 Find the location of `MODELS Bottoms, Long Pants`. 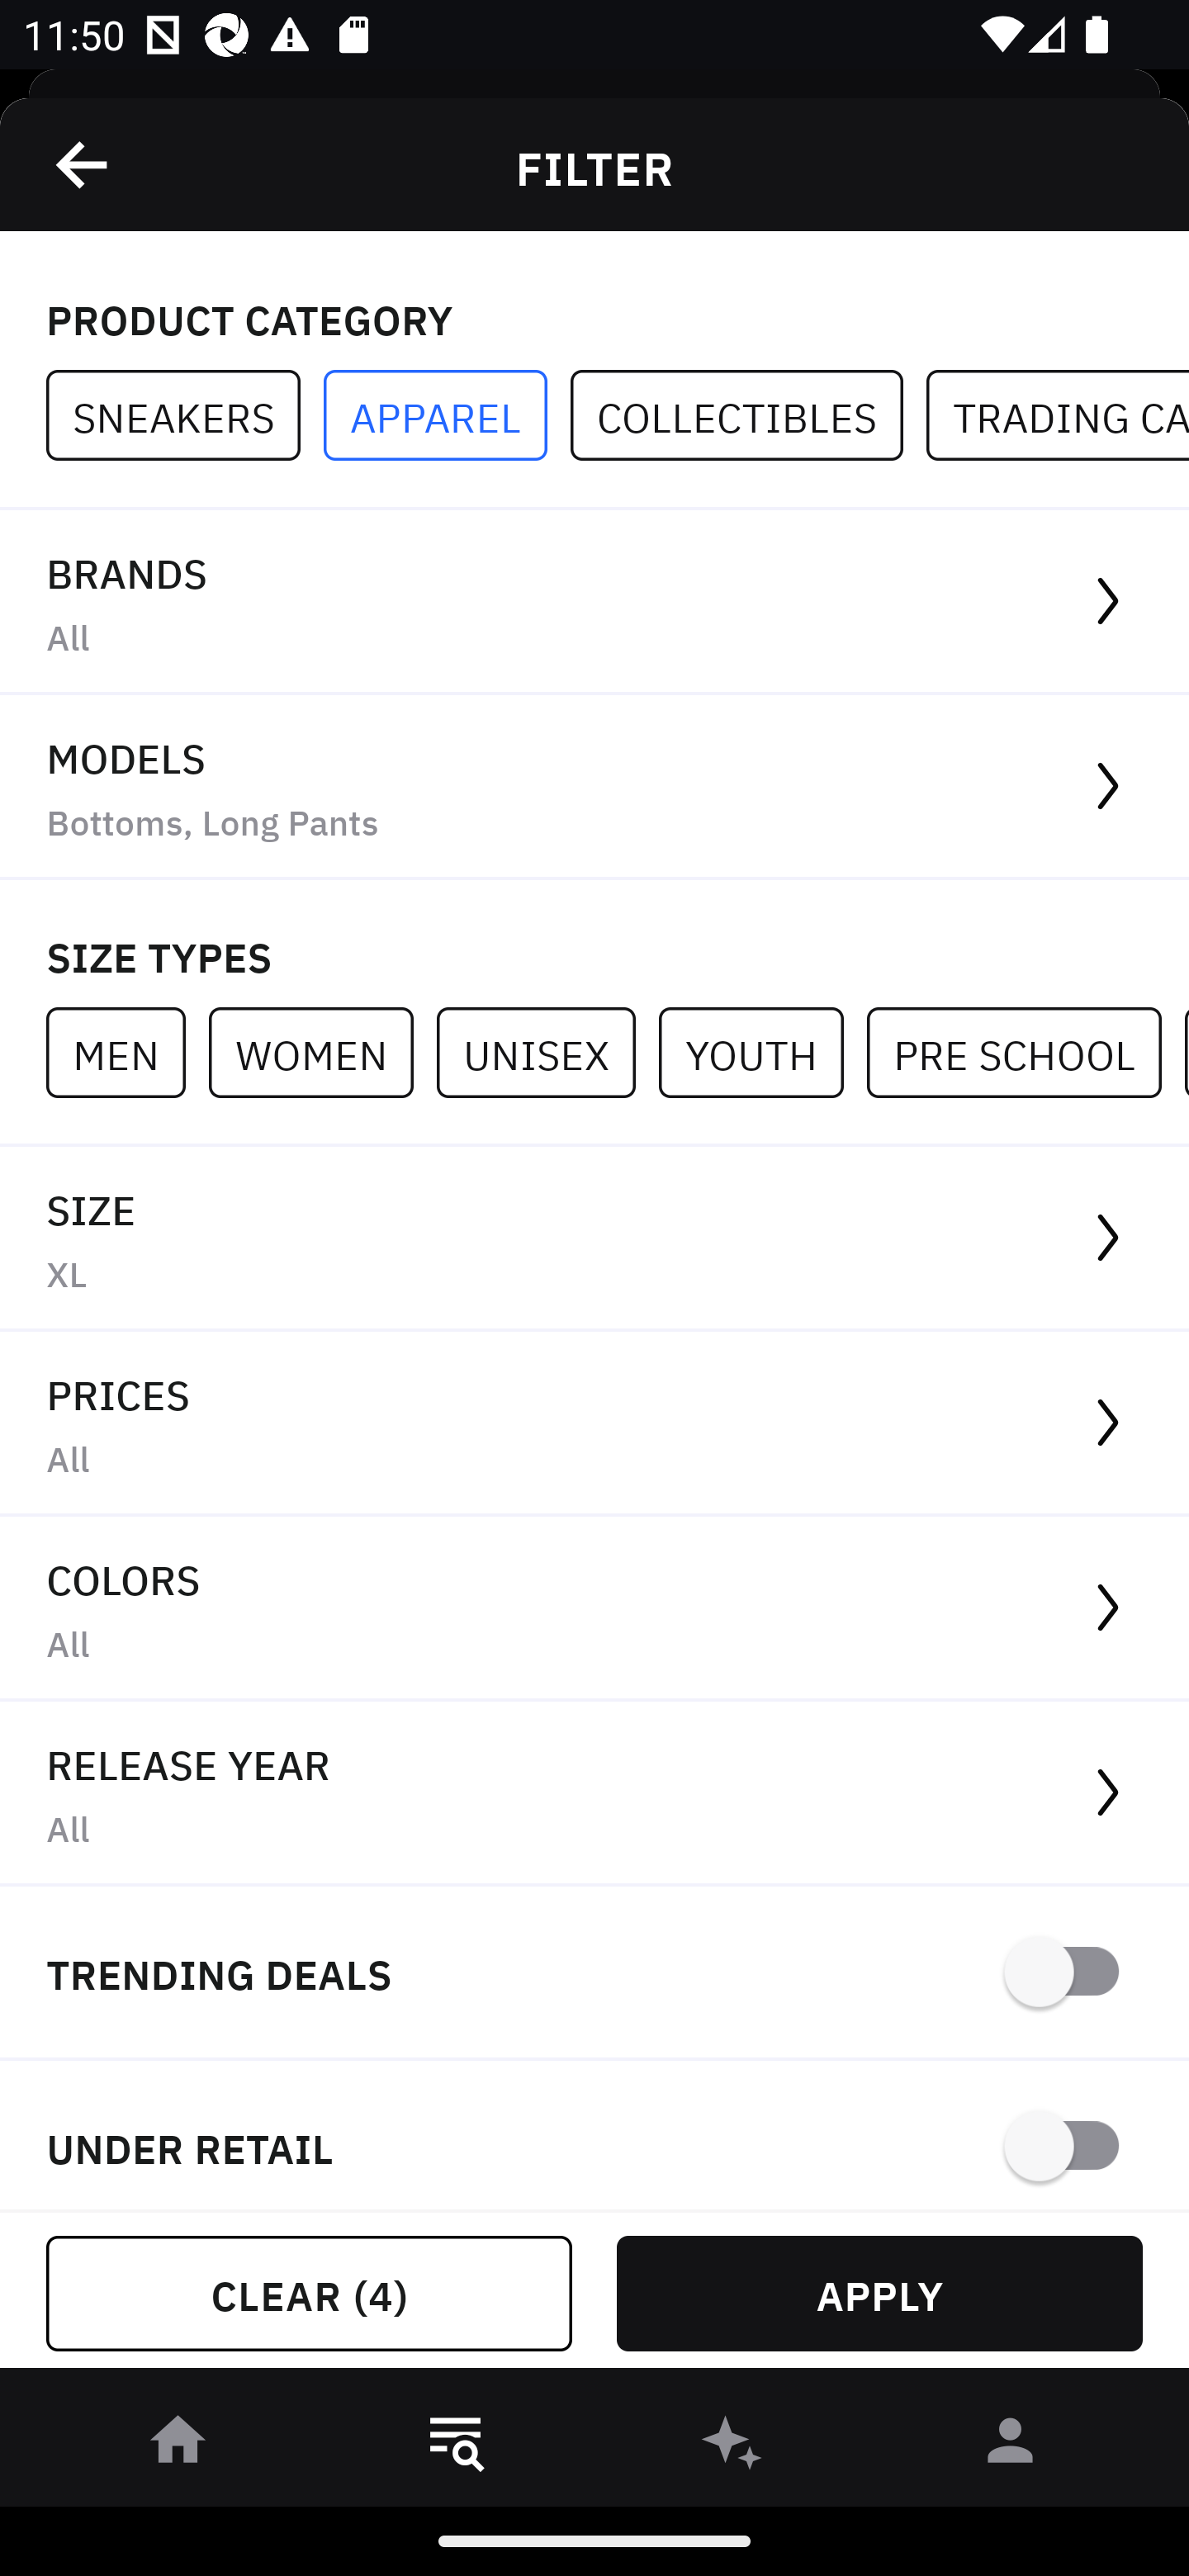

MODELS Bottoms, Long Pants is located at coordinates (594, 788).